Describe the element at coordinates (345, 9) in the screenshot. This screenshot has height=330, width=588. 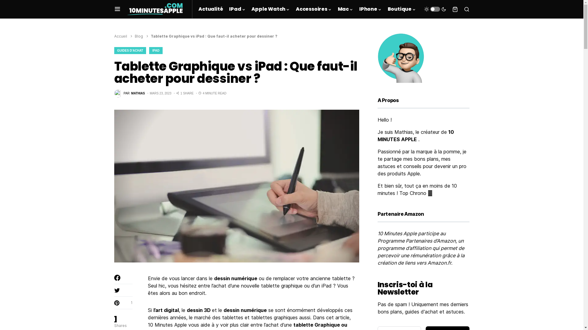
I see `Mac` at that location.